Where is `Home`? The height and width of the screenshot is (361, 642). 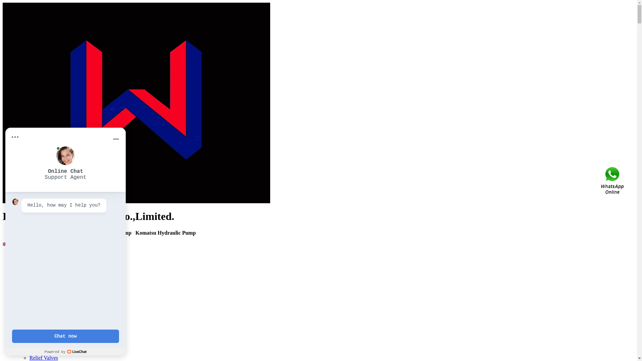
Home is located at coordinates (23, 255).